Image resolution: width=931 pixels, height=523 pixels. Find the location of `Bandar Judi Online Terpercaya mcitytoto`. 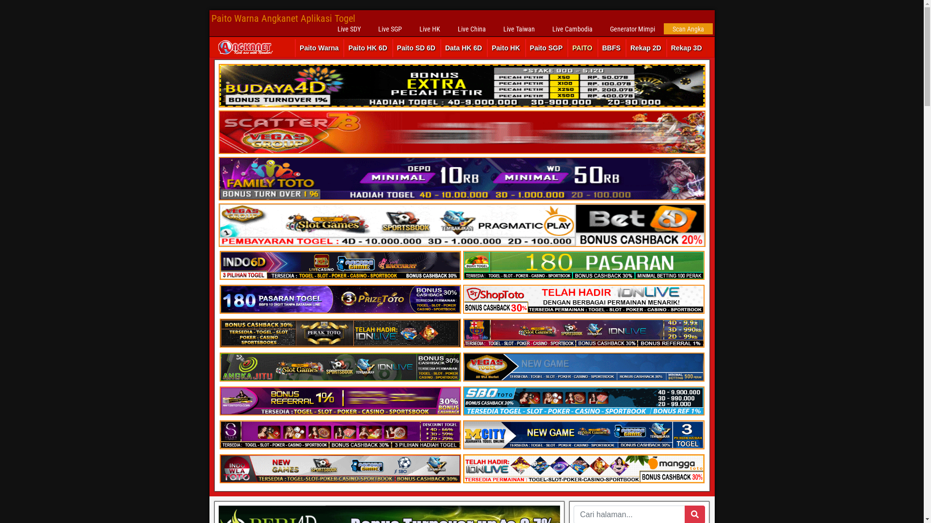

Bandar Judi Online Terpercaya mcitytoto is located at coordinates (583, 435).